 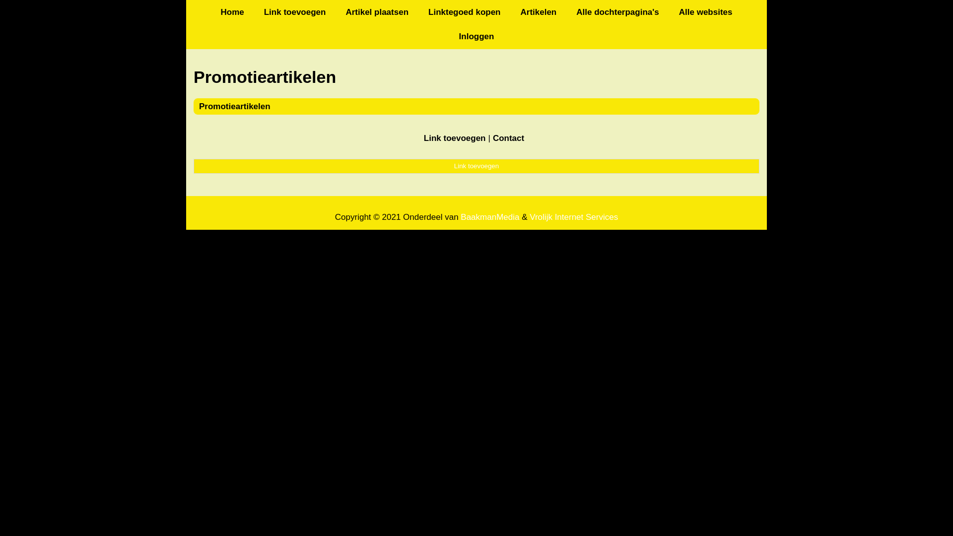 What do you see at coordinates (235, 106) in the screenshot?
I see `Promotieartikelen` at bounding box center [235, 106].